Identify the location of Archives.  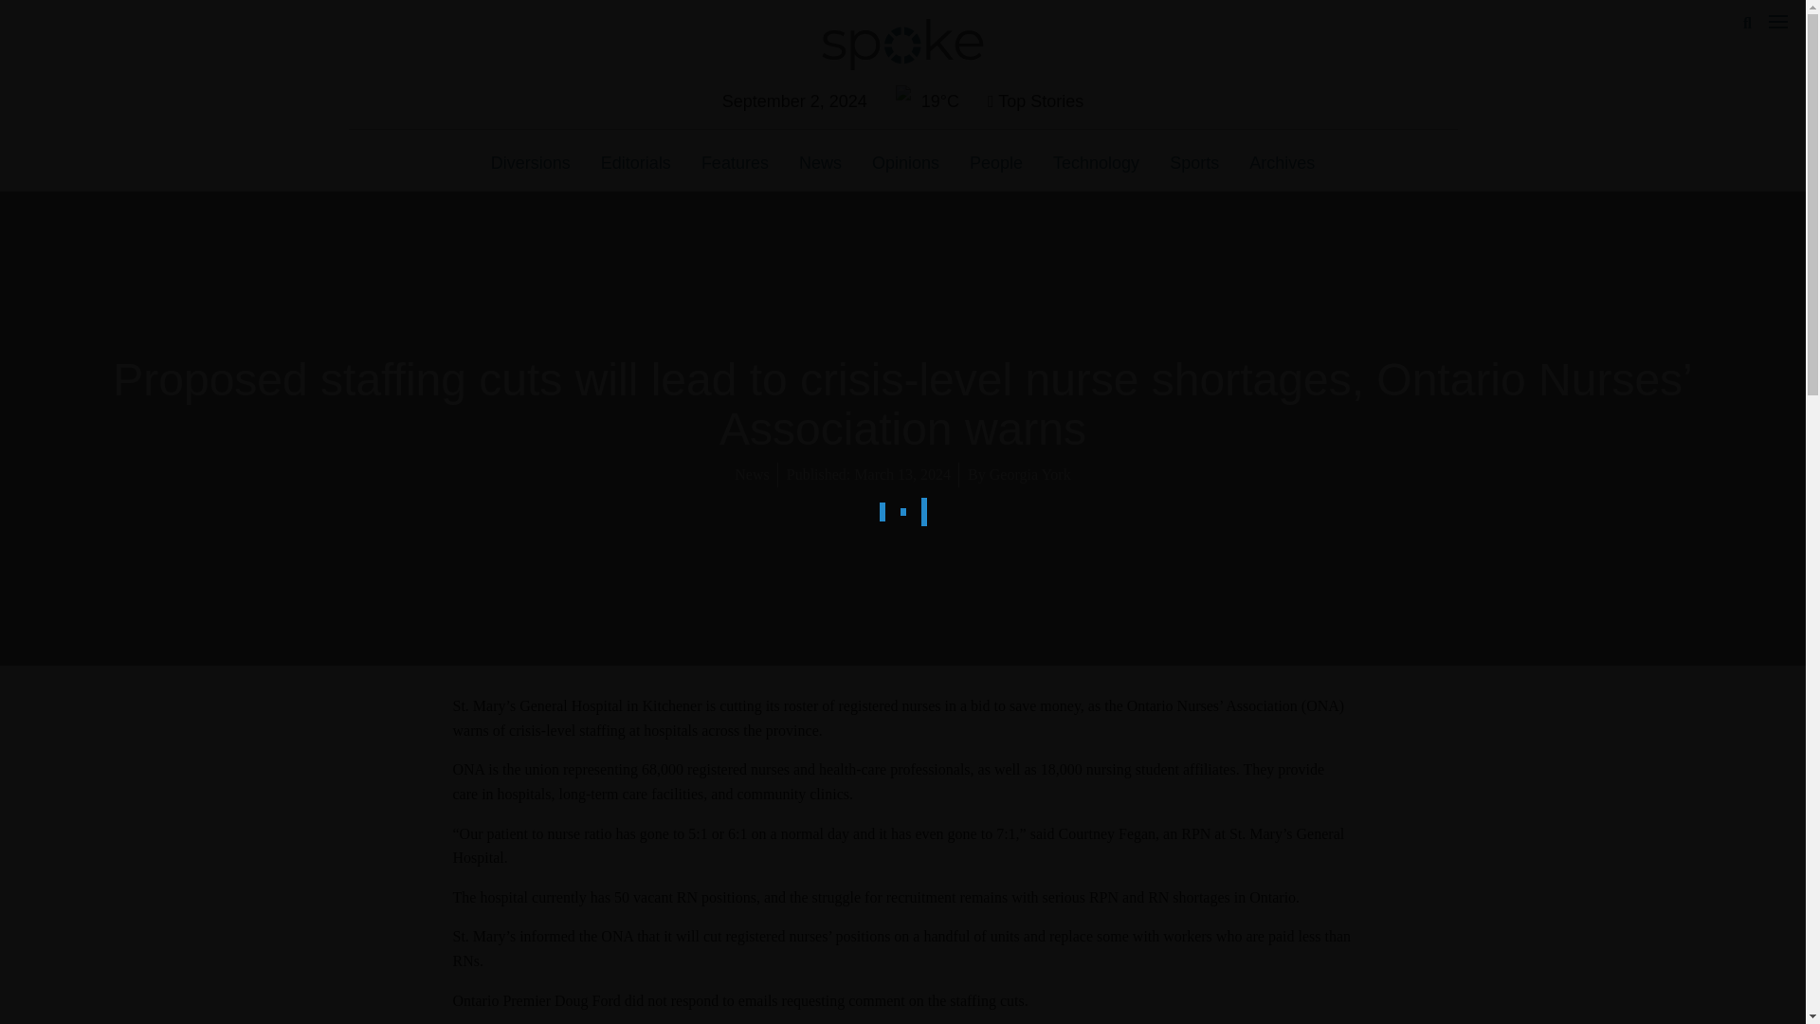
(1282, 163).